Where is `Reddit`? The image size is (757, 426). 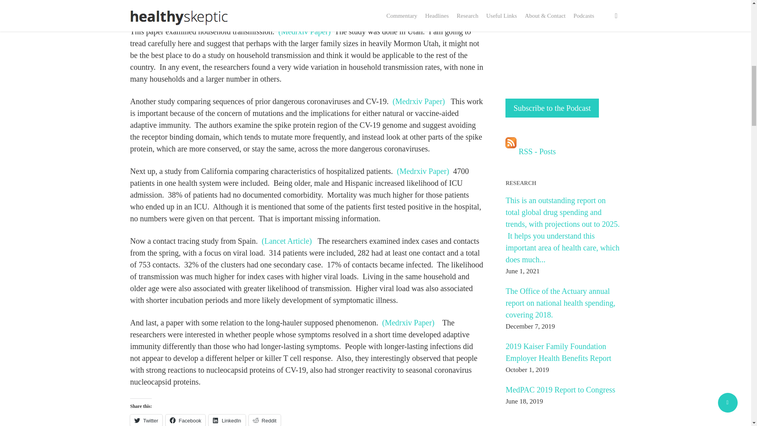
Reddit is located at coordinates (265, 420).